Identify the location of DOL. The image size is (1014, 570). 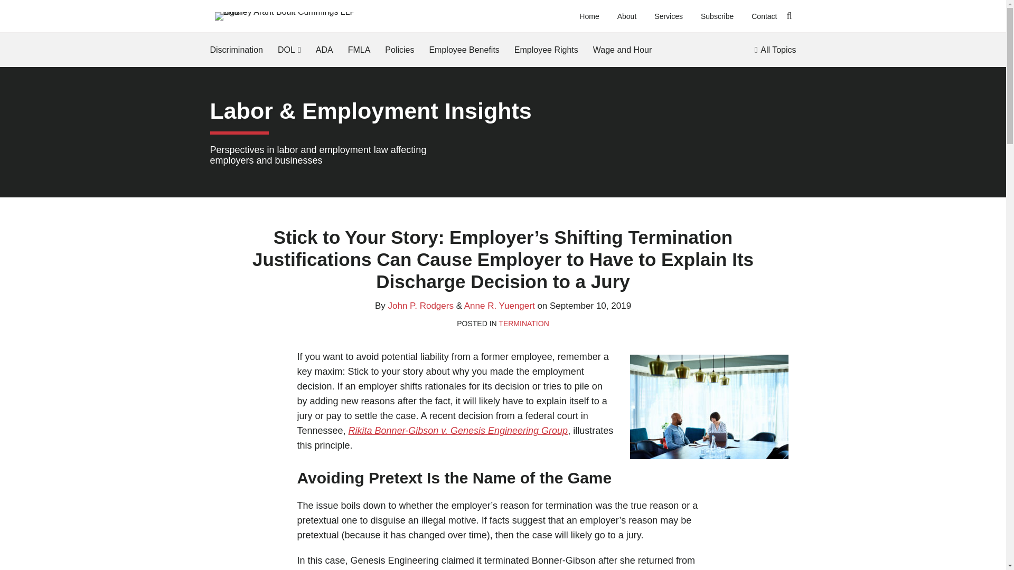
(286, 50).